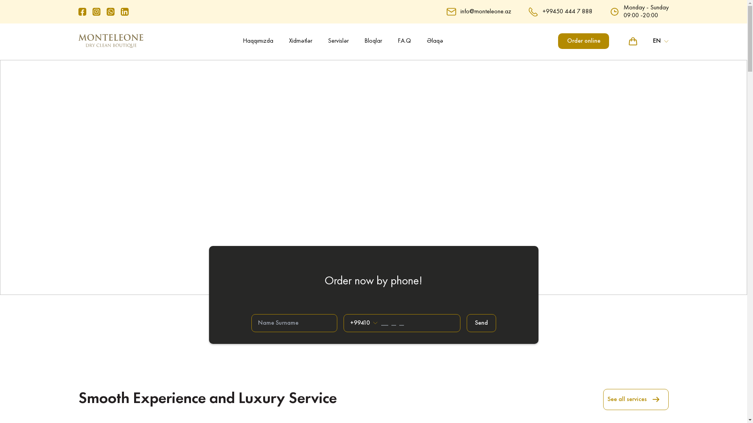 This screenshot has width=753, height=423. I want to click on F.A.Q, so click(404, 41).